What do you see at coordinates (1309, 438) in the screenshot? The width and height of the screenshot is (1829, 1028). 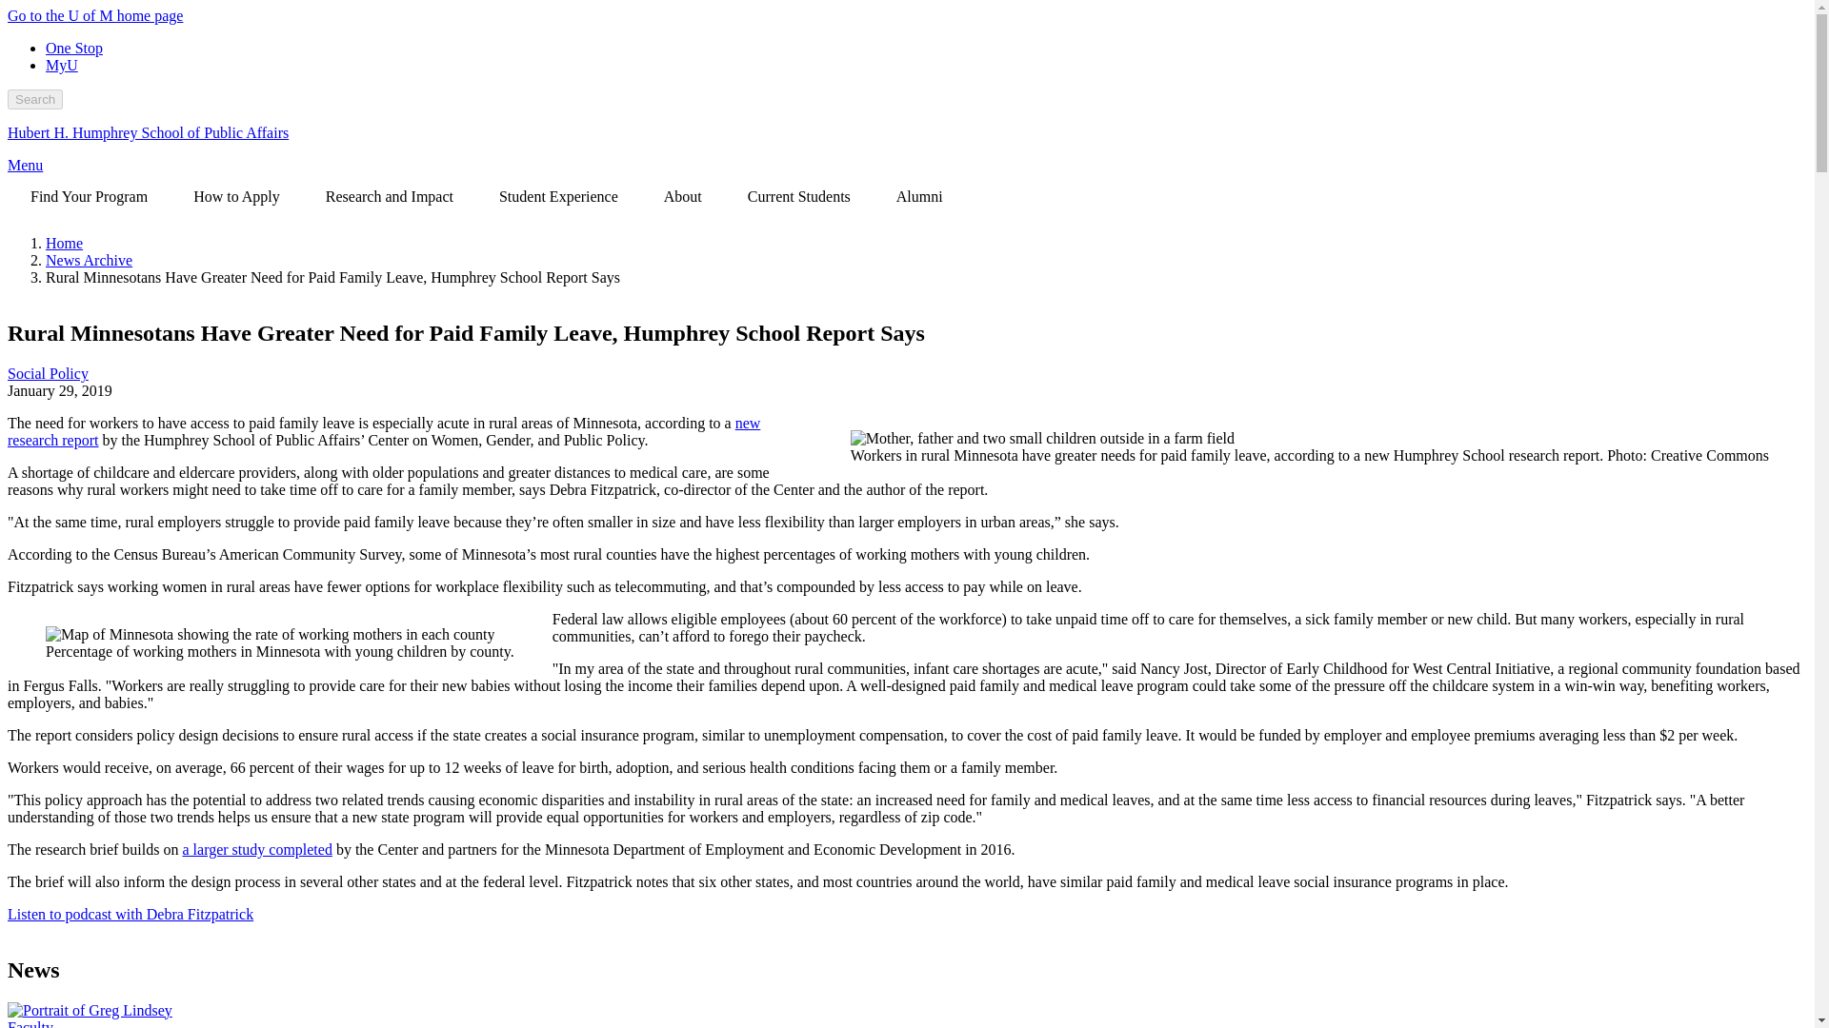 I see `rural family` at bounding box center [1309, 438].